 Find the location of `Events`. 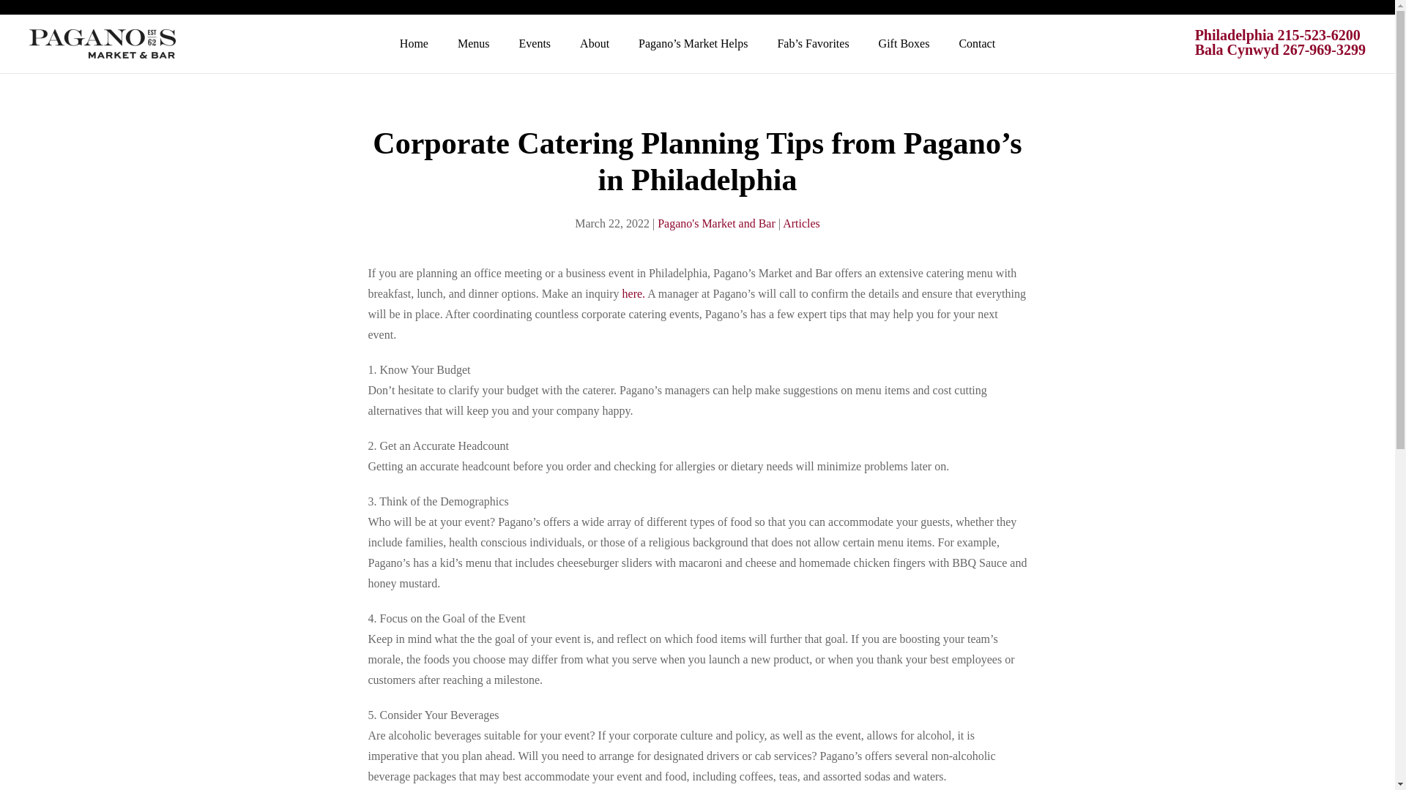

Events is located at coordinates (535, 44).